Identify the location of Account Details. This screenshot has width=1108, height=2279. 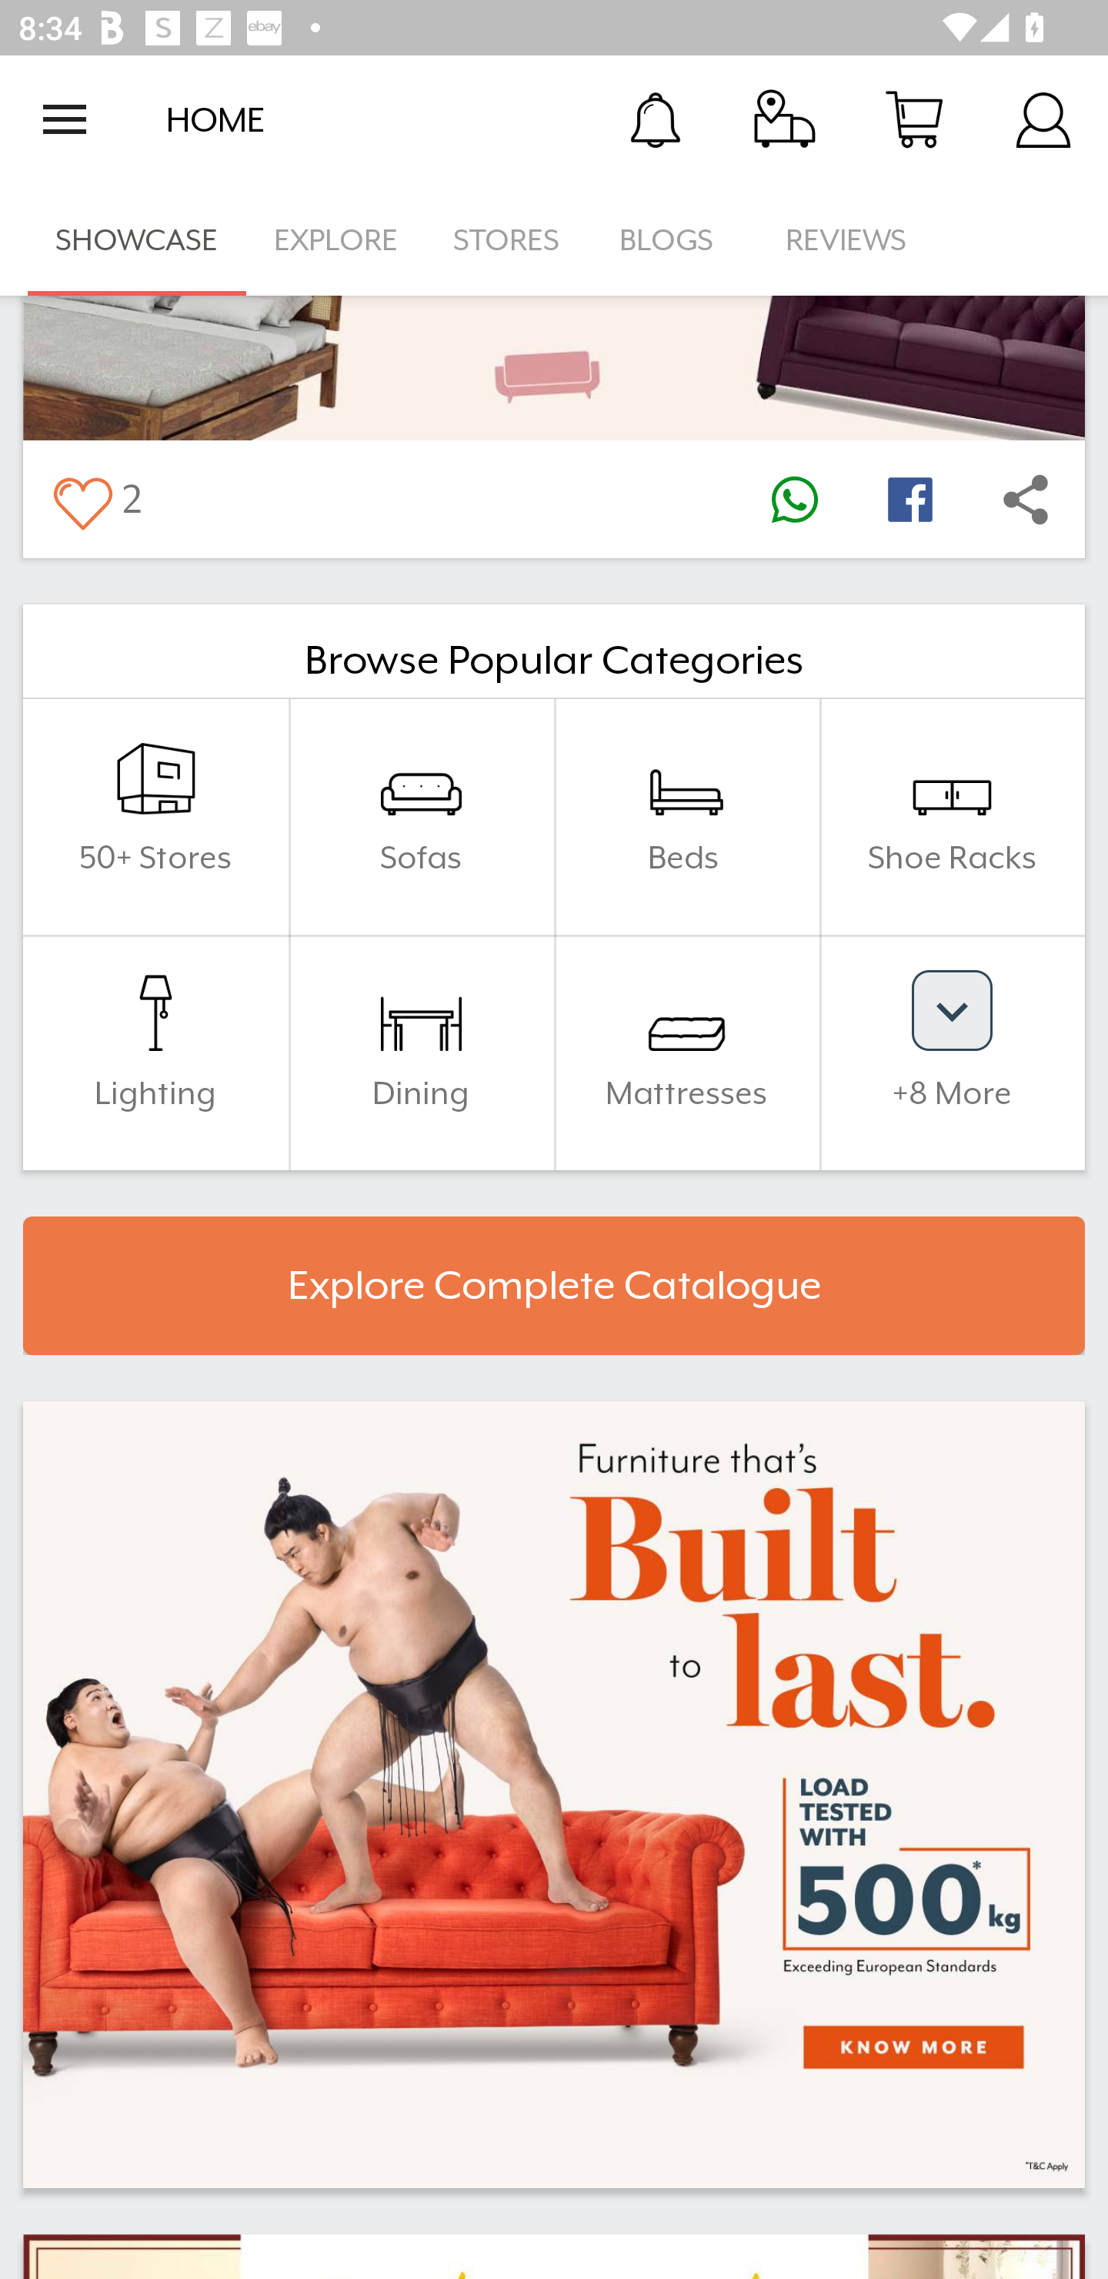
(1043, 119).